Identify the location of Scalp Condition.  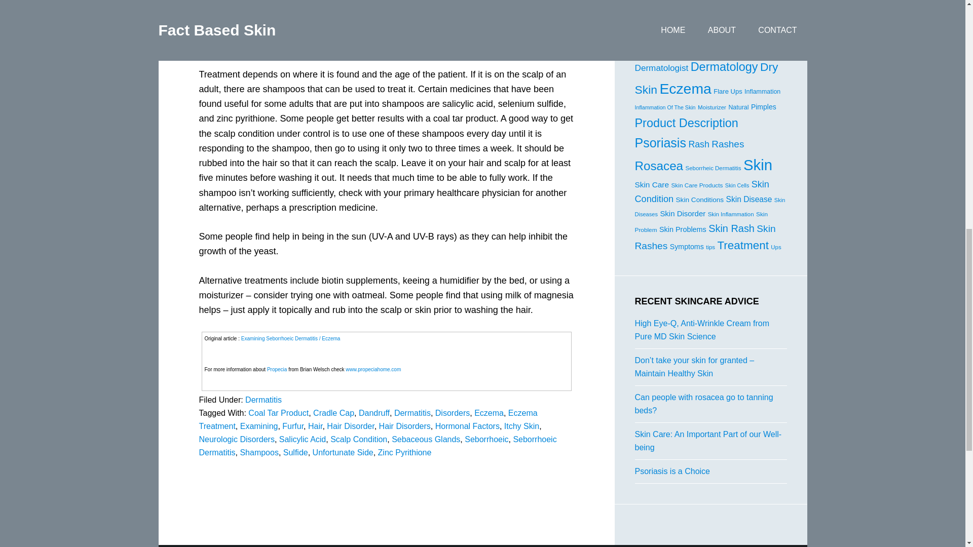
(359, 439).